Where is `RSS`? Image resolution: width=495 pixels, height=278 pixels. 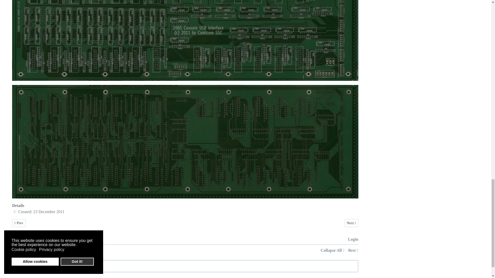 RSS is located at coordinates (333, 250).